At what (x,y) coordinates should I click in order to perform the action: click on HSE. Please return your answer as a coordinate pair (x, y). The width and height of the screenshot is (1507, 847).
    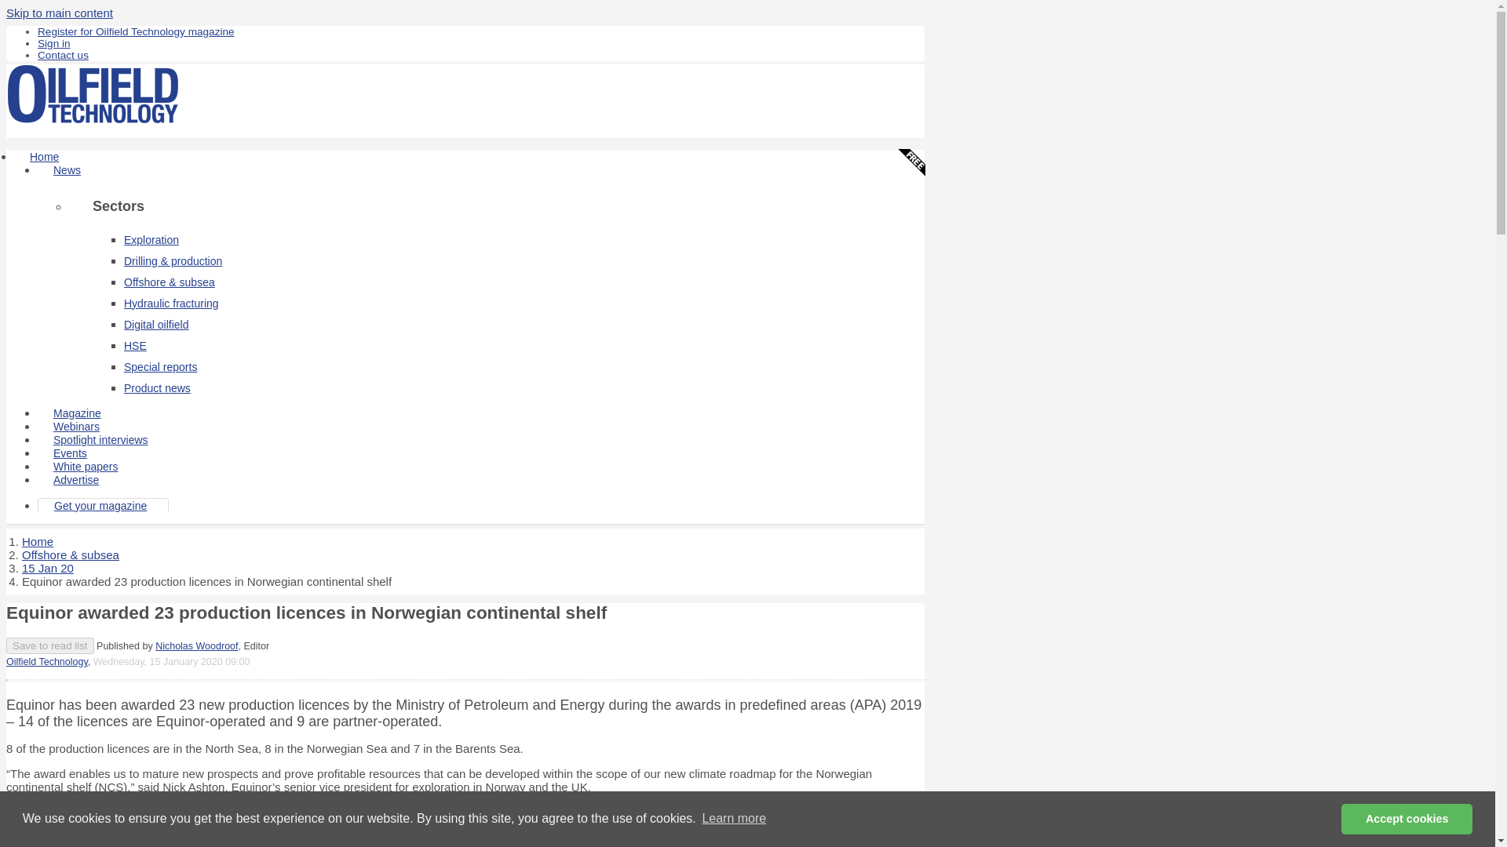
    Looking at the image, I should click on (135, 346).